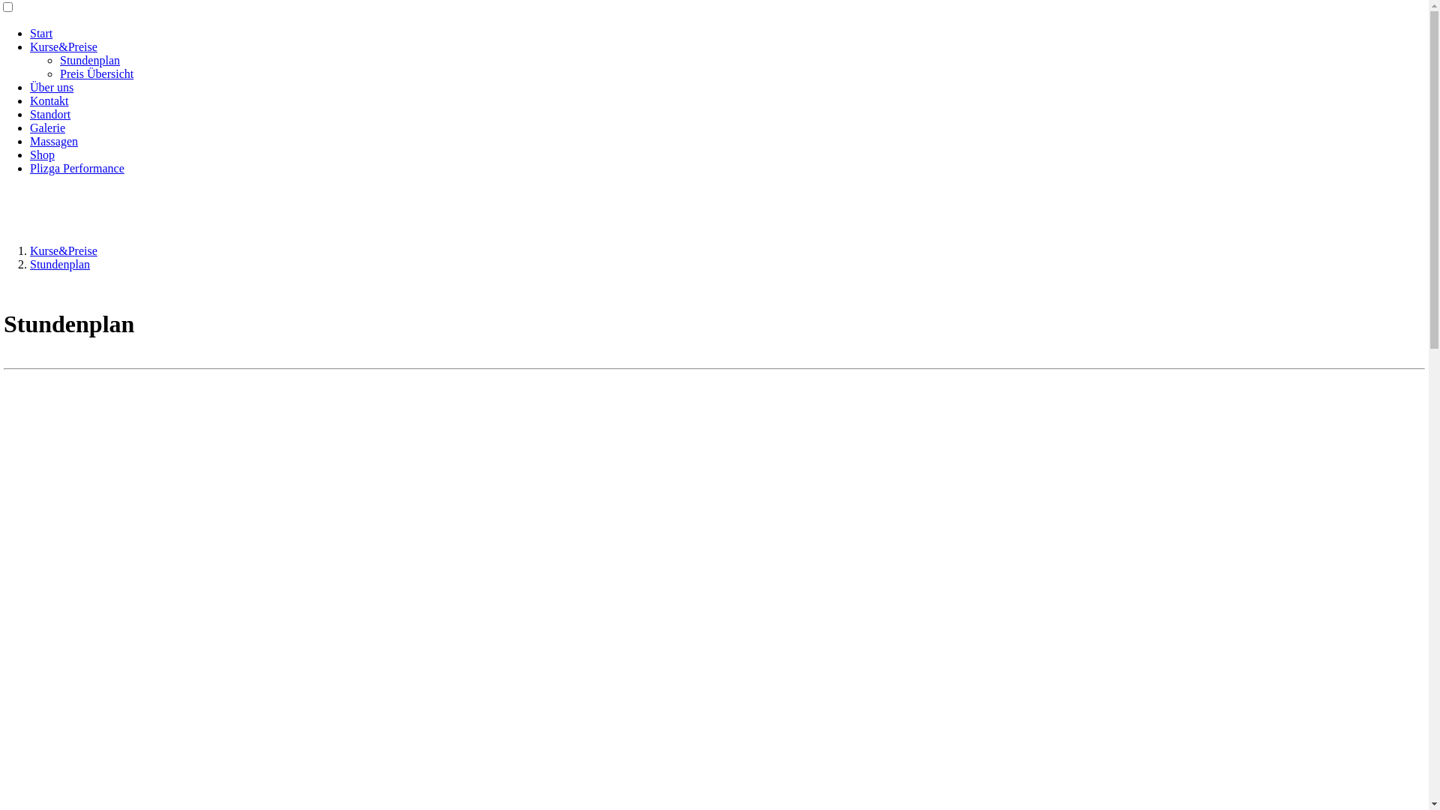 This screenshot has height=810, width=1440. I want to click on Shop, so click(42, 154).